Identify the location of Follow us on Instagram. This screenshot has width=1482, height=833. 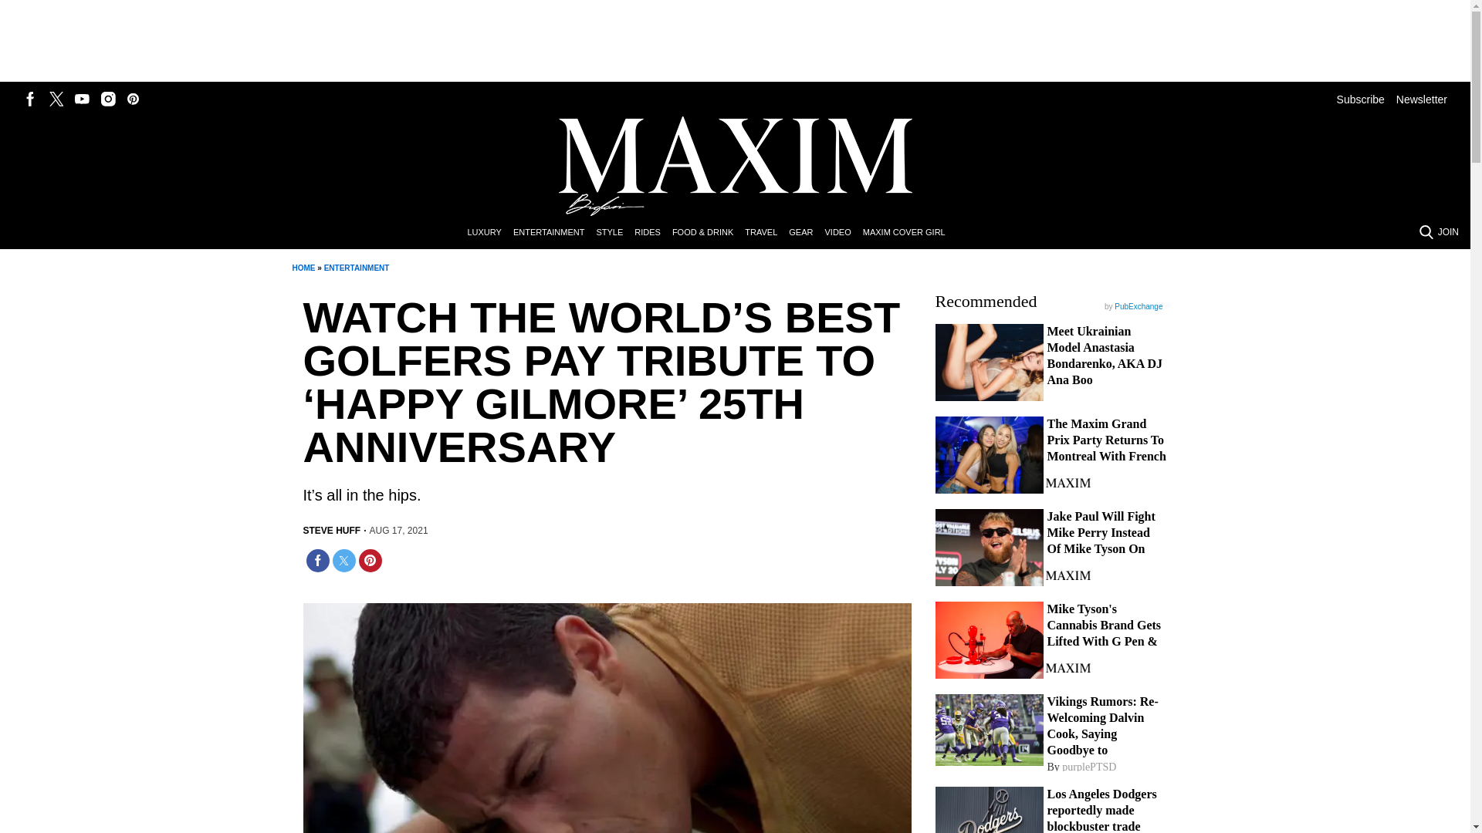
(108, 99).